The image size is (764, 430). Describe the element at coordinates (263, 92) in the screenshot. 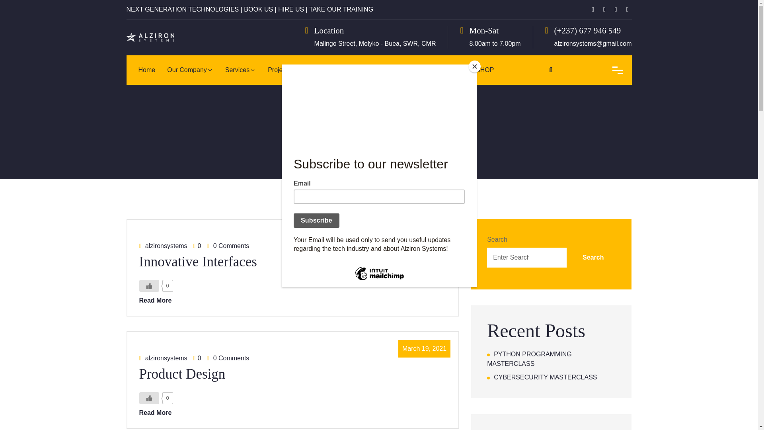

I see `Web Development` at that location.